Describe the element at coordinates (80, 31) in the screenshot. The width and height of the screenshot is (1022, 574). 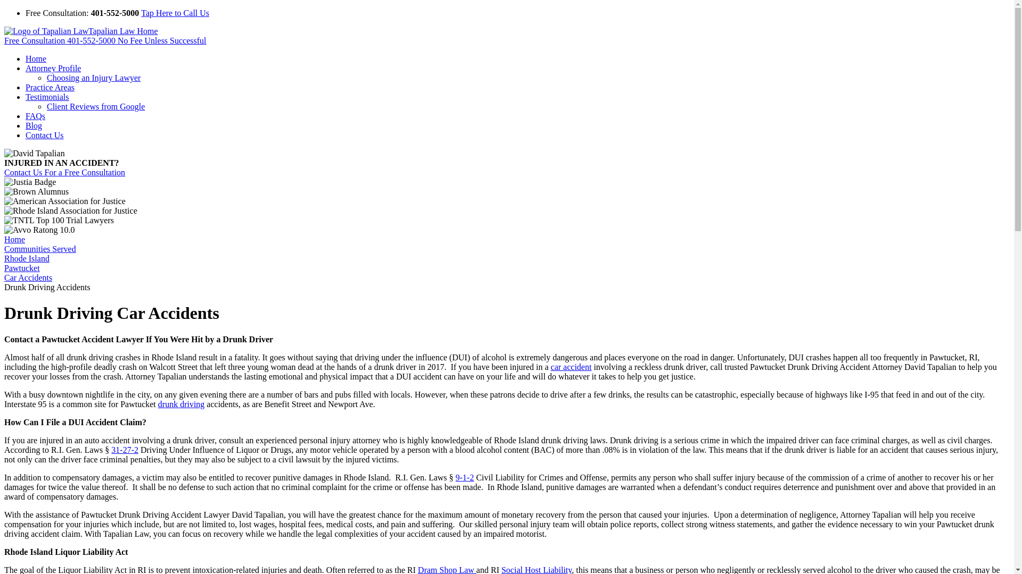
I see `Back to Home` at that location.